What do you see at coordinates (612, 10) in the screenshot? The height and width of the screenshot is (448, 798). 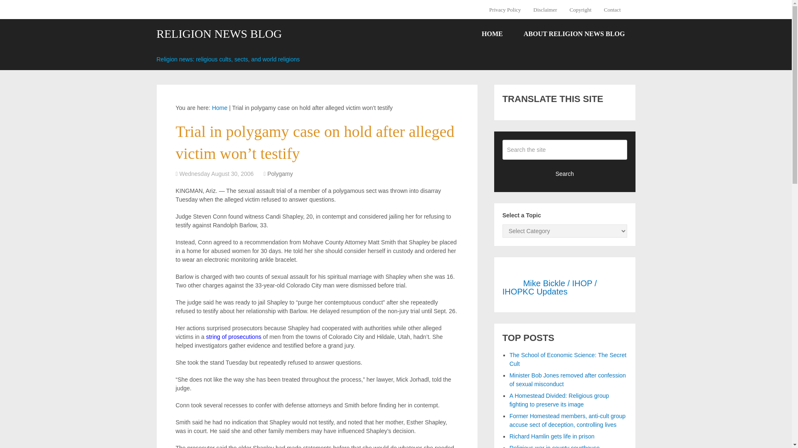 I see `Contact` at bounding box center [612, 10].